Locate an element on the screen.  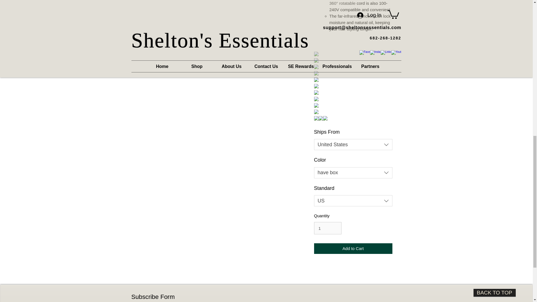
US is located at coordinates (353, 200).